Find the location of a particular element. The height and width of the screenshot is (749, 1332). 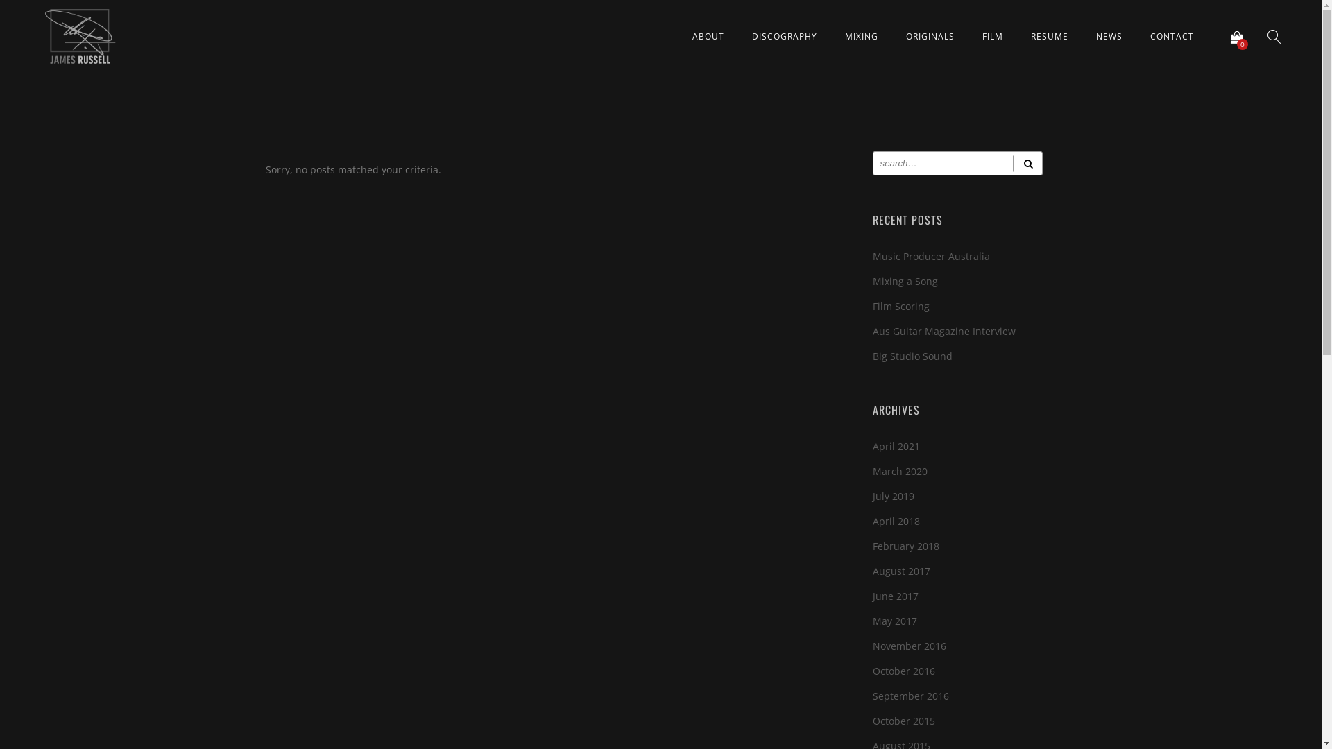

MIXING is located at coordinates (862, 36).